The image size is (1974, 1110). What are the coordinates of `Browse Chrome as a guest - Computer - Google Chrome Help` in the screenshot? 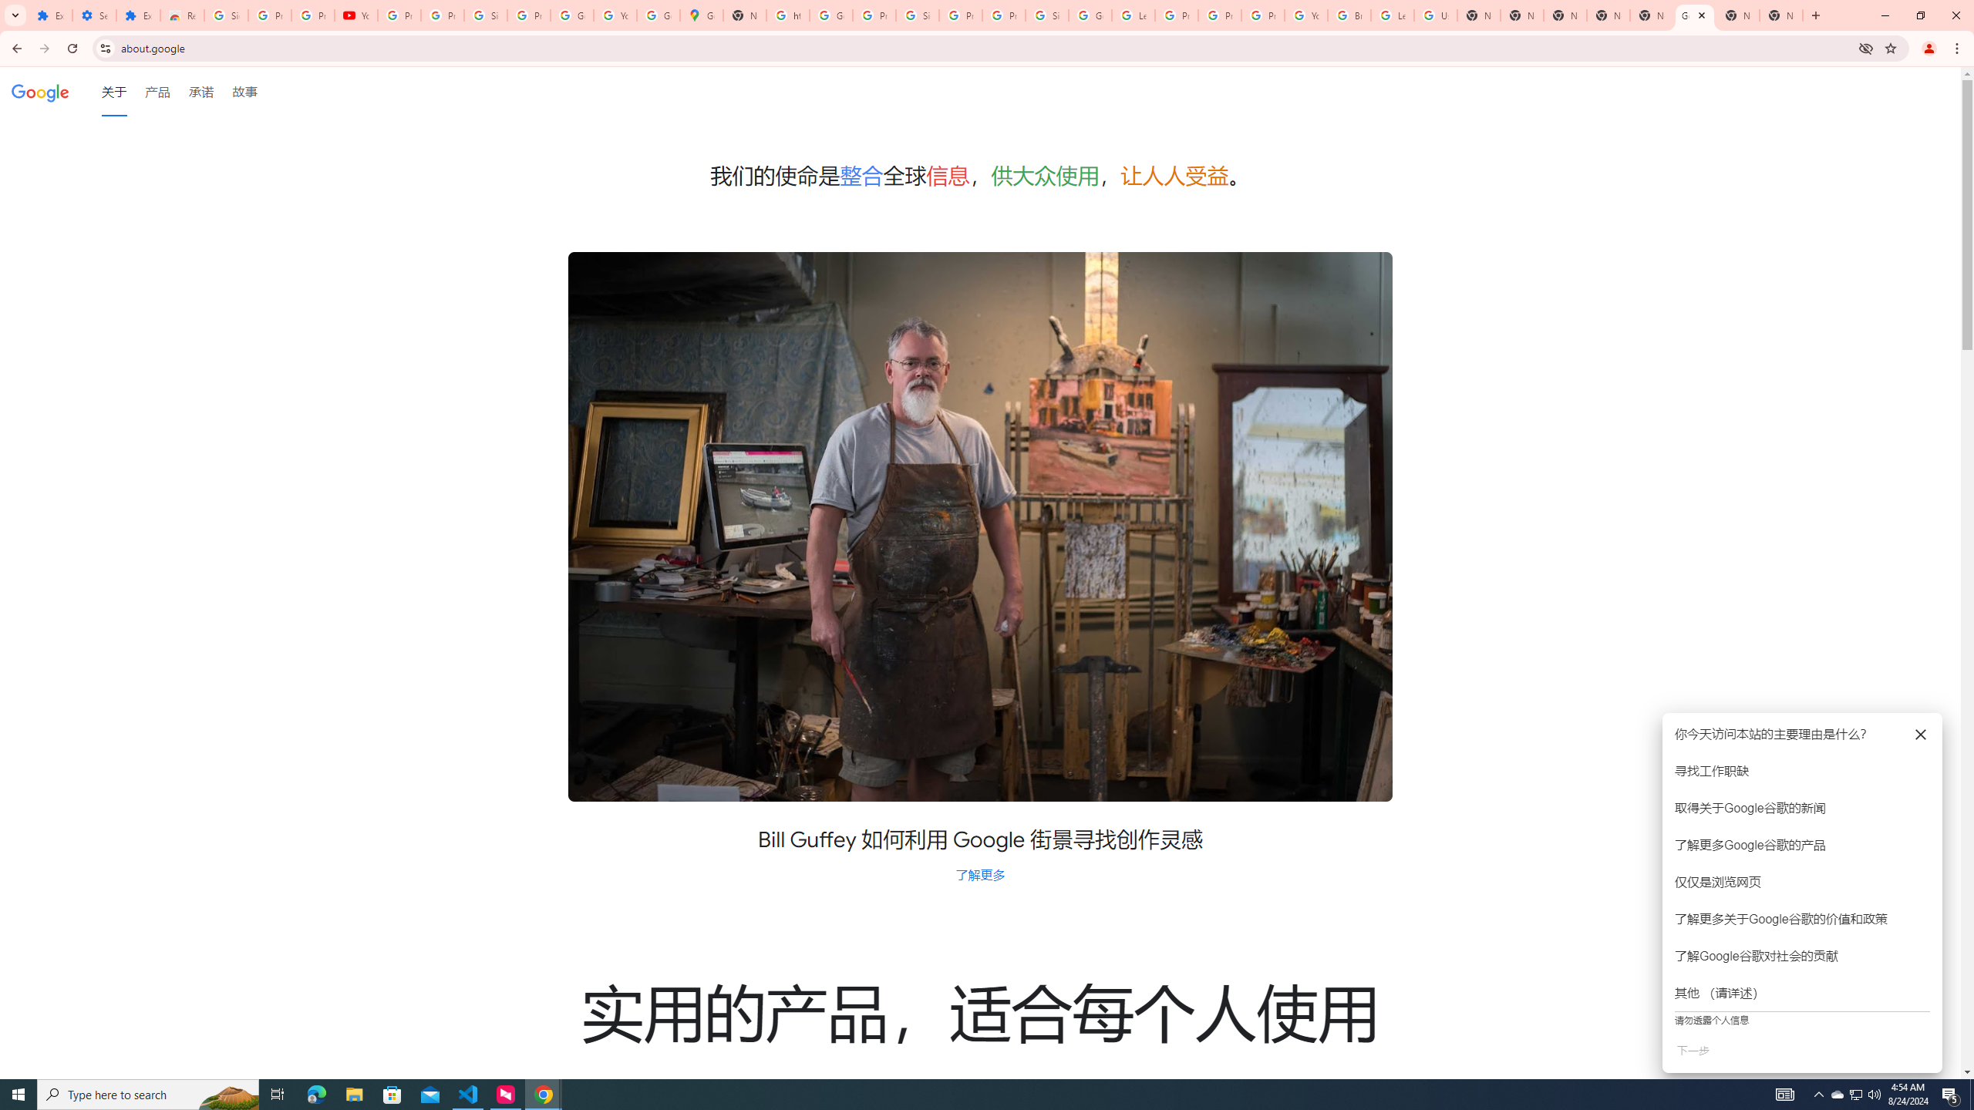 It's located at (1349, 15).